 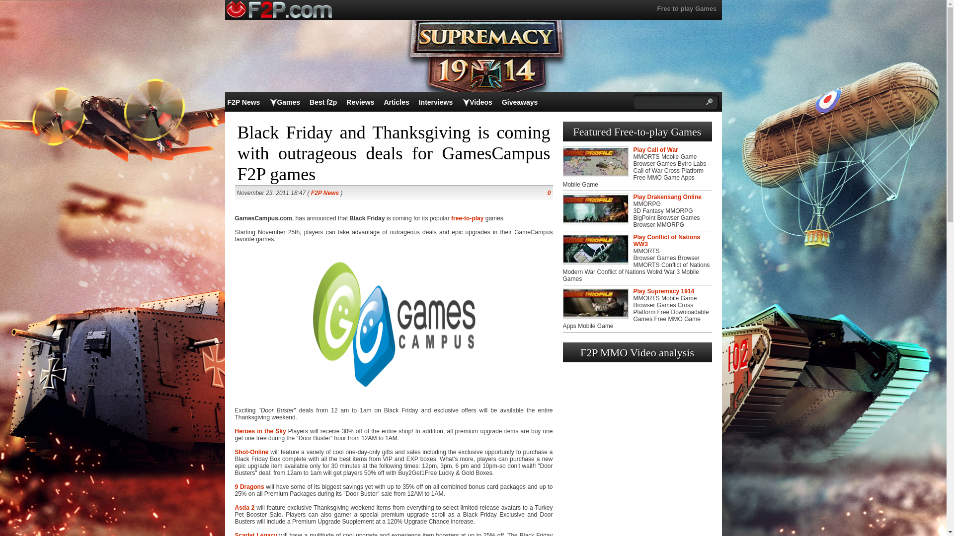 I want to click on F2P News, so click(x=324, y=193).